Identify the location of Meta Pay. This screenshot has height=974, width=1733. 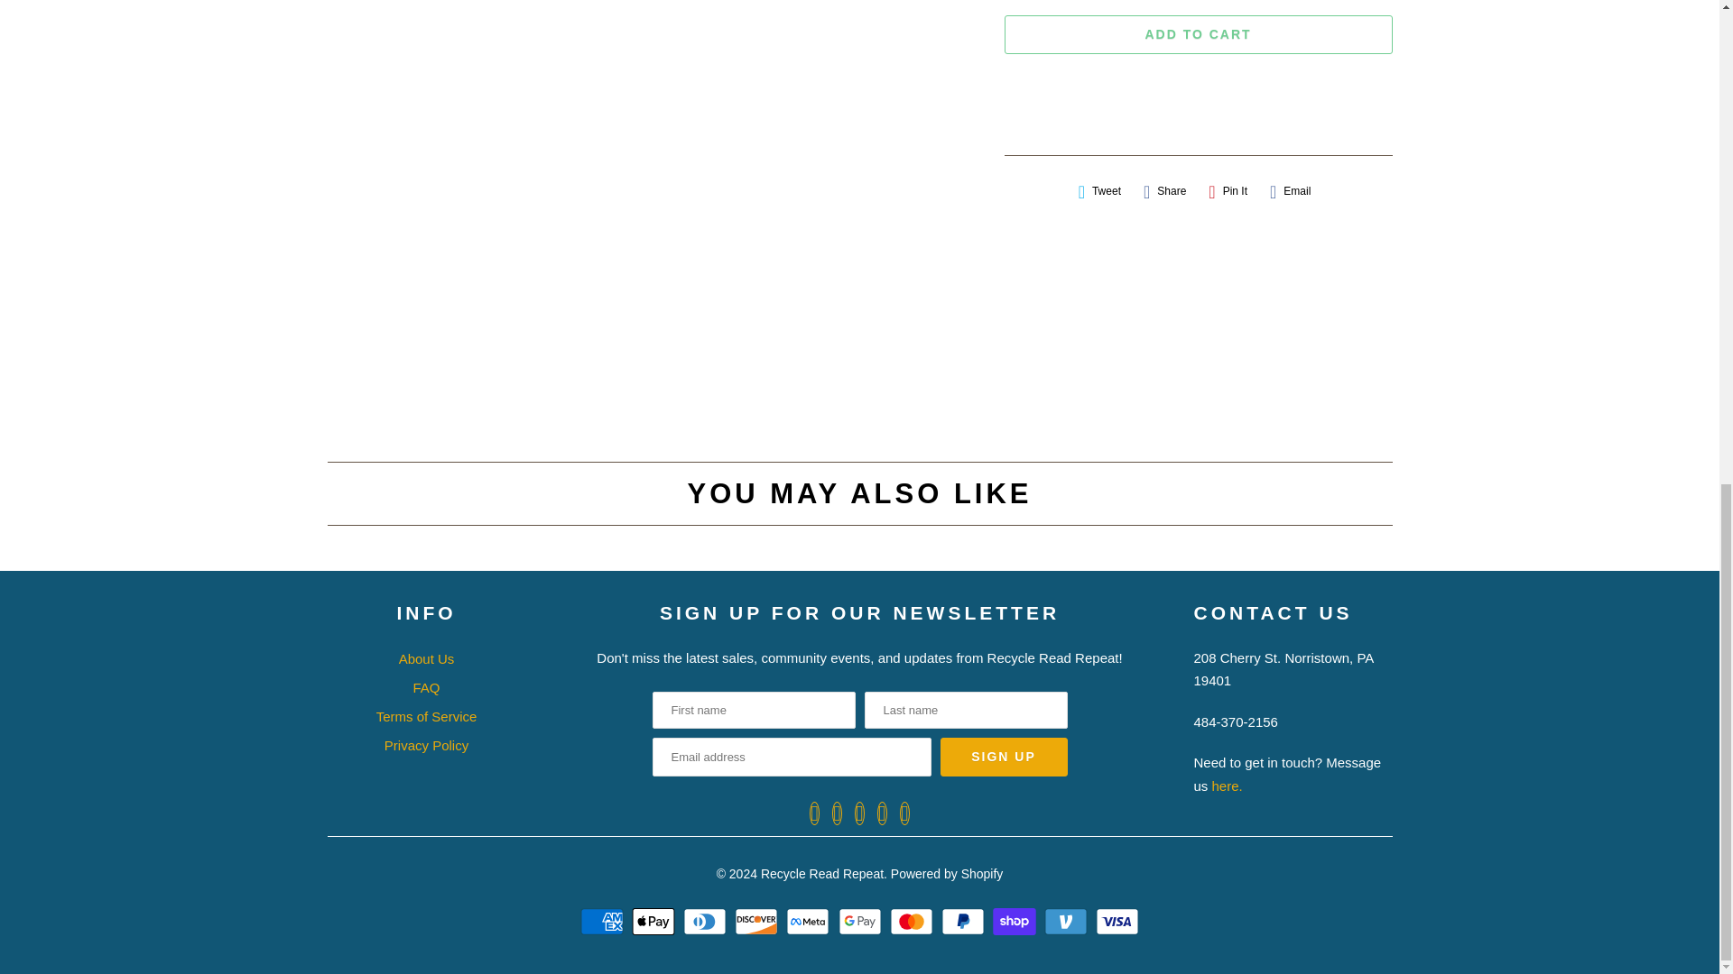
(810, 921).